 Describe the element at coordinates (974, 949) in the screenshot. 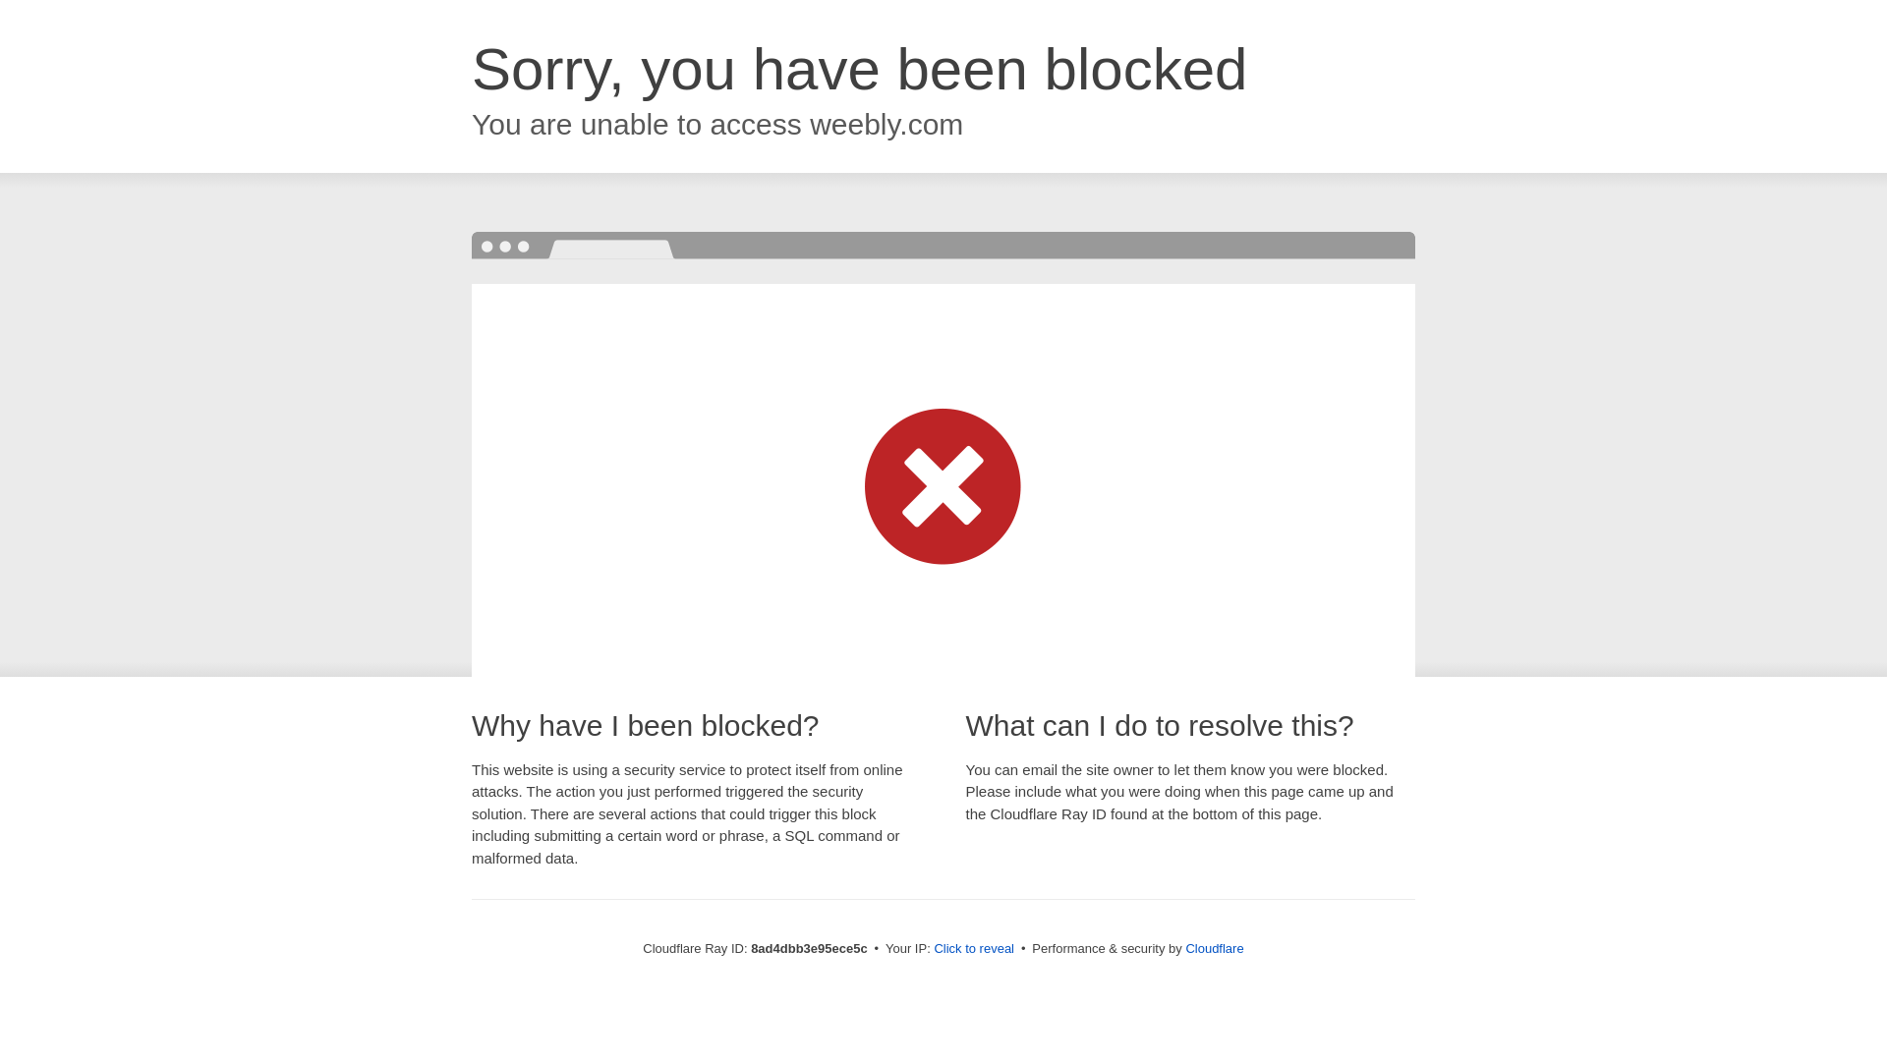

I see `Click to reveal` at that location.